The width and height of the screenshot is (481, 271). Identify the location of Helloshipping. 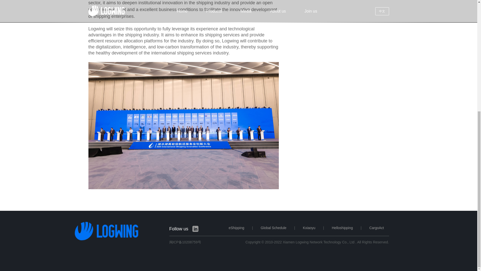
(342, 228).